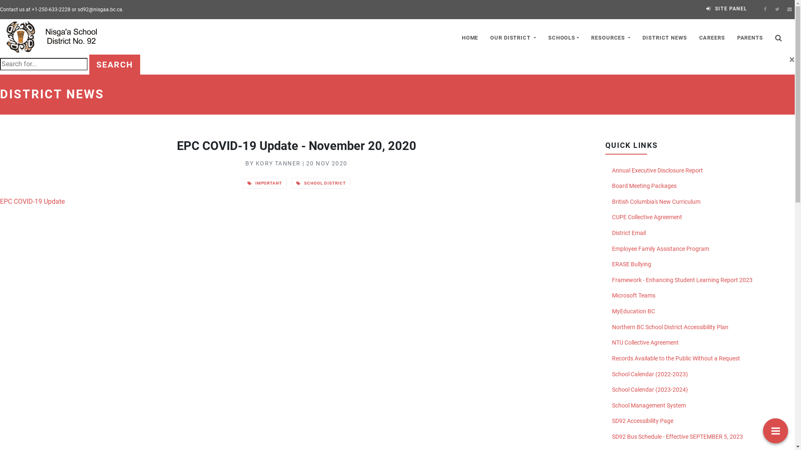 The height and width of the screenshot is (450, 801). What do you see at coordinates (700, 375) in the screenshot?
I see `School Calendar (2022-2023)` at bounding box center [700, 375].